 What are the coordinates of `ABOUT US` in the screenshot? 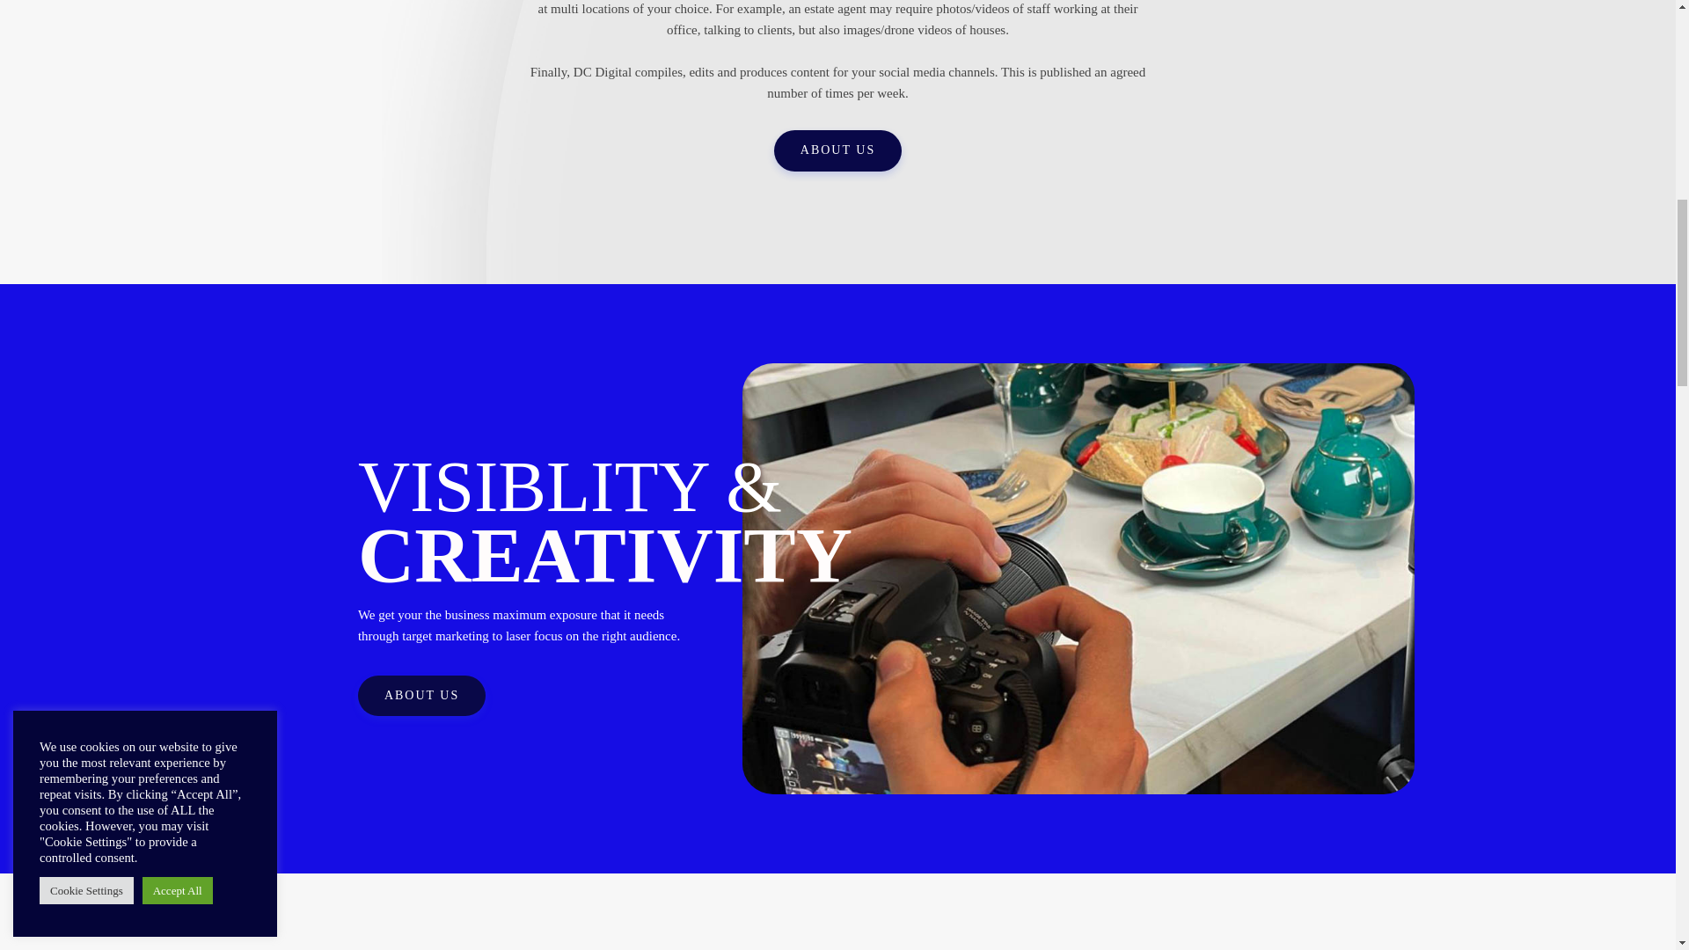 It's located at (837, 150).